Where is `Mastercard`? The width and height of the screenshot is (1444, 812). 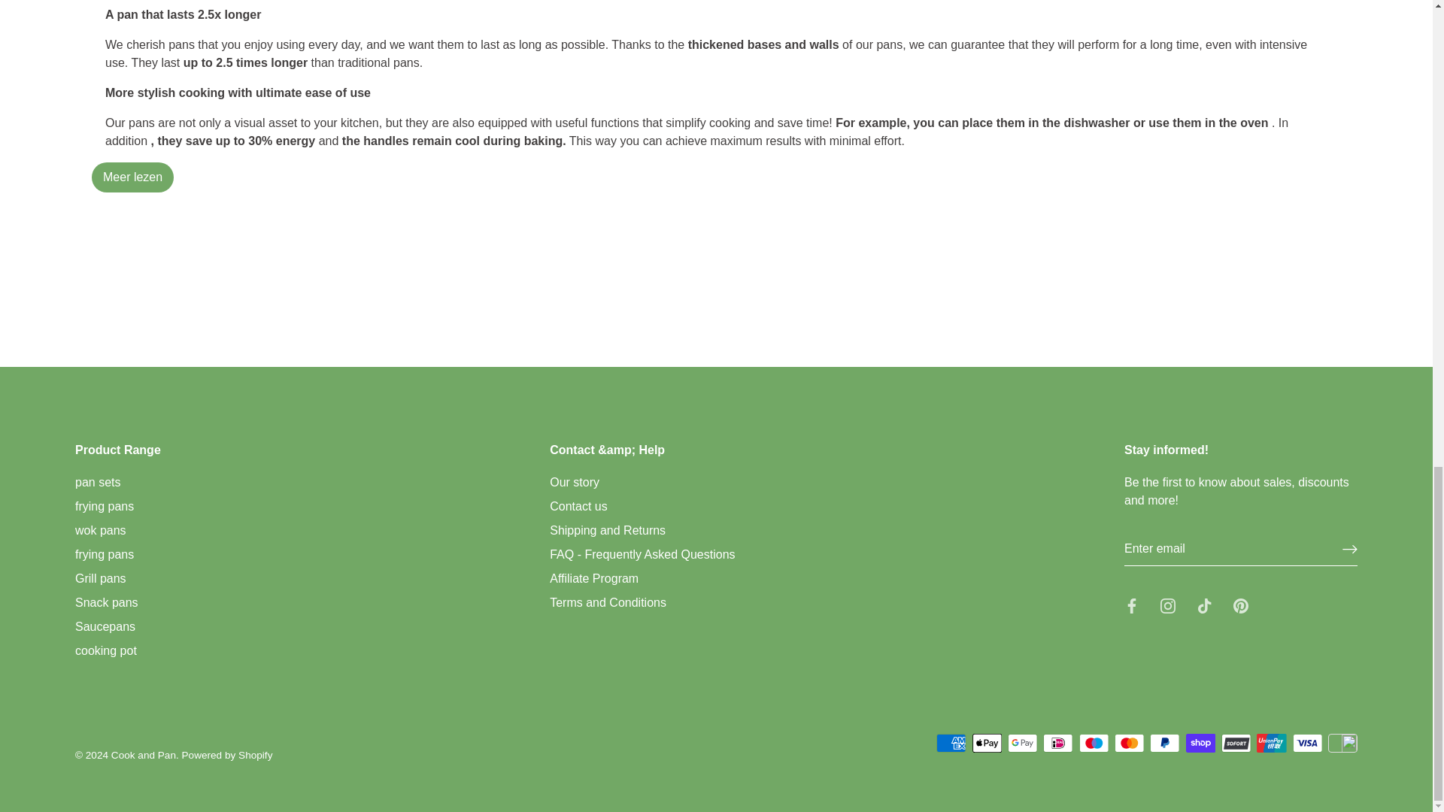
Mastercard is located at coordinates (1129, 743).